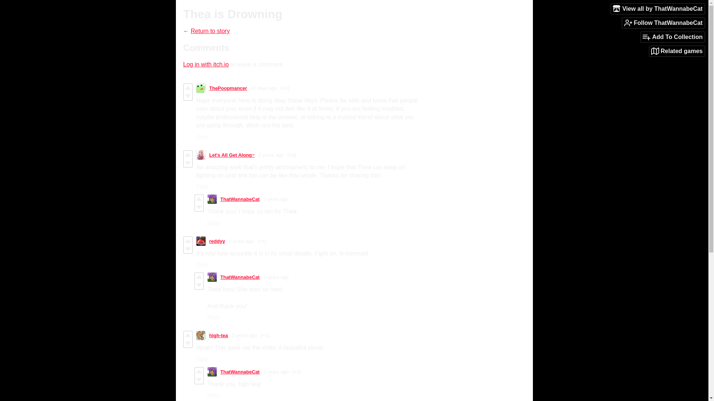 The image size is (714, 401). Describe the element at coordinates (263, 88) in the screenshot. I see `2024-04-10 09:18:03` at that location.